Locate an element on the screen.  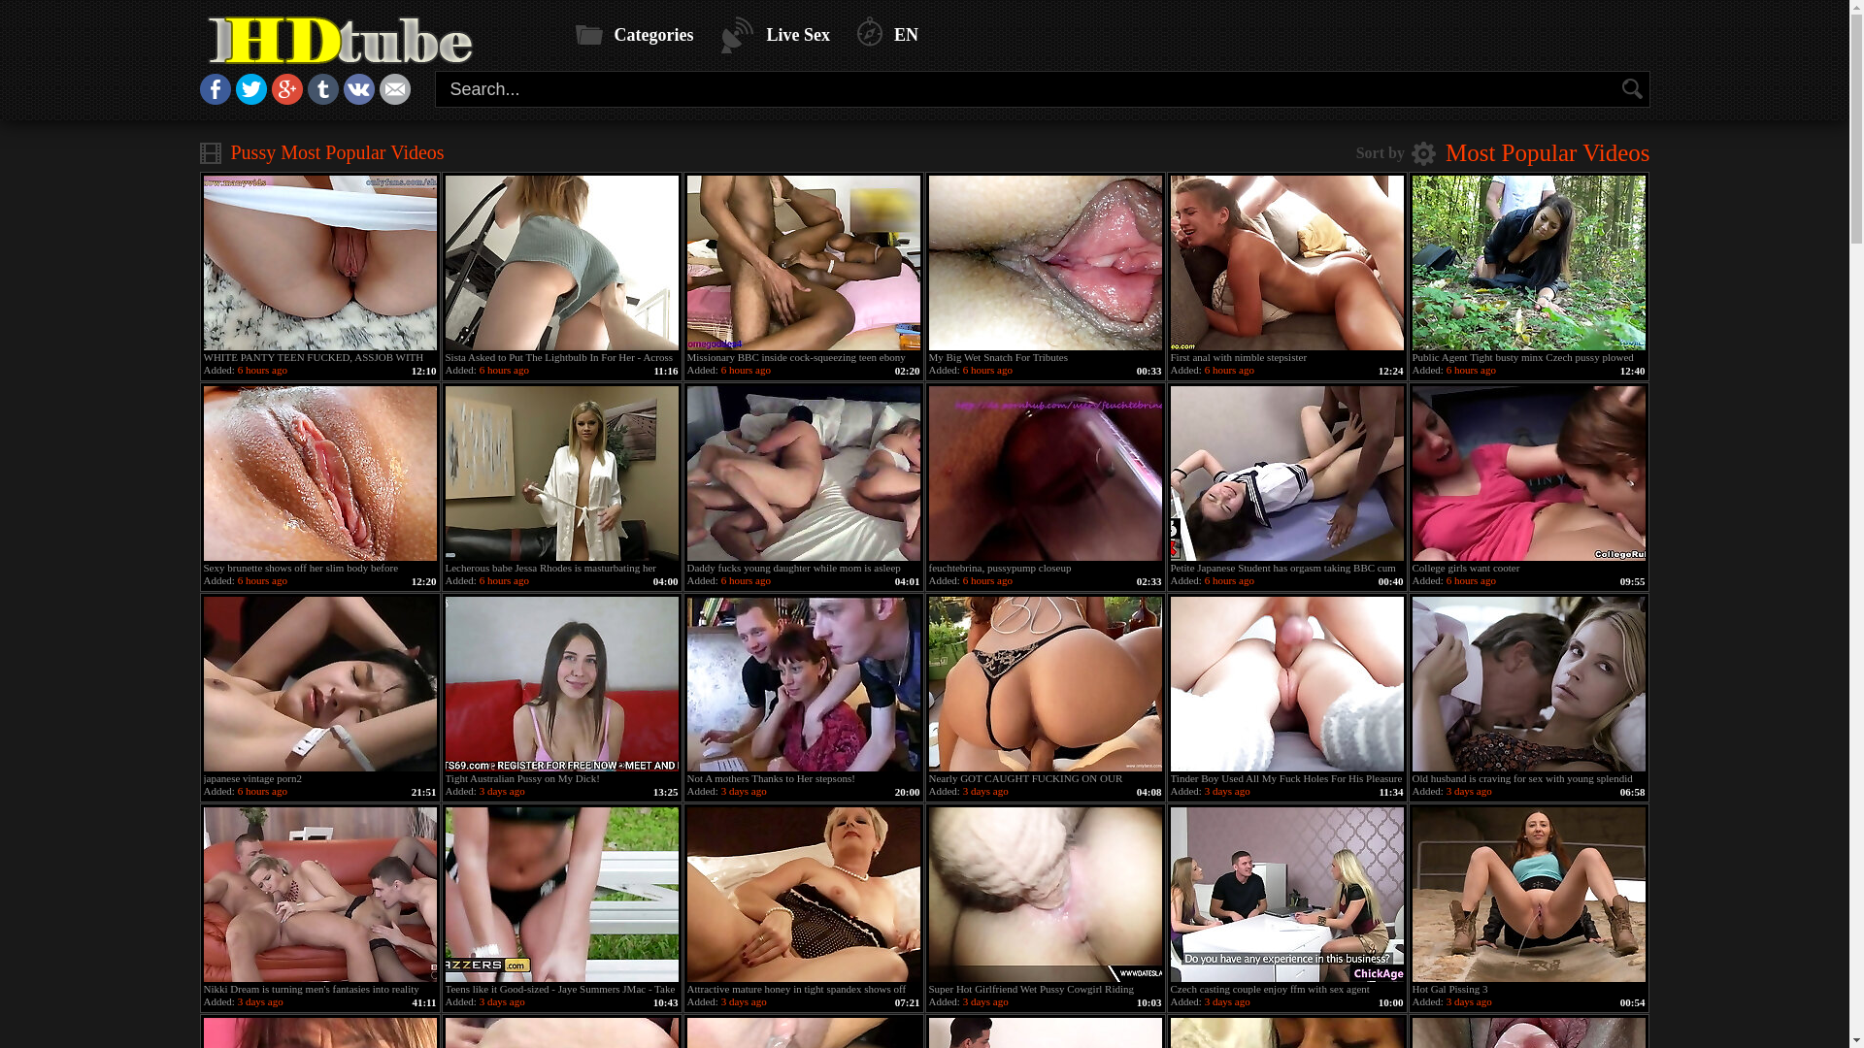
Hot Gal Pissing 3 is located at coordinates (1528, 895).